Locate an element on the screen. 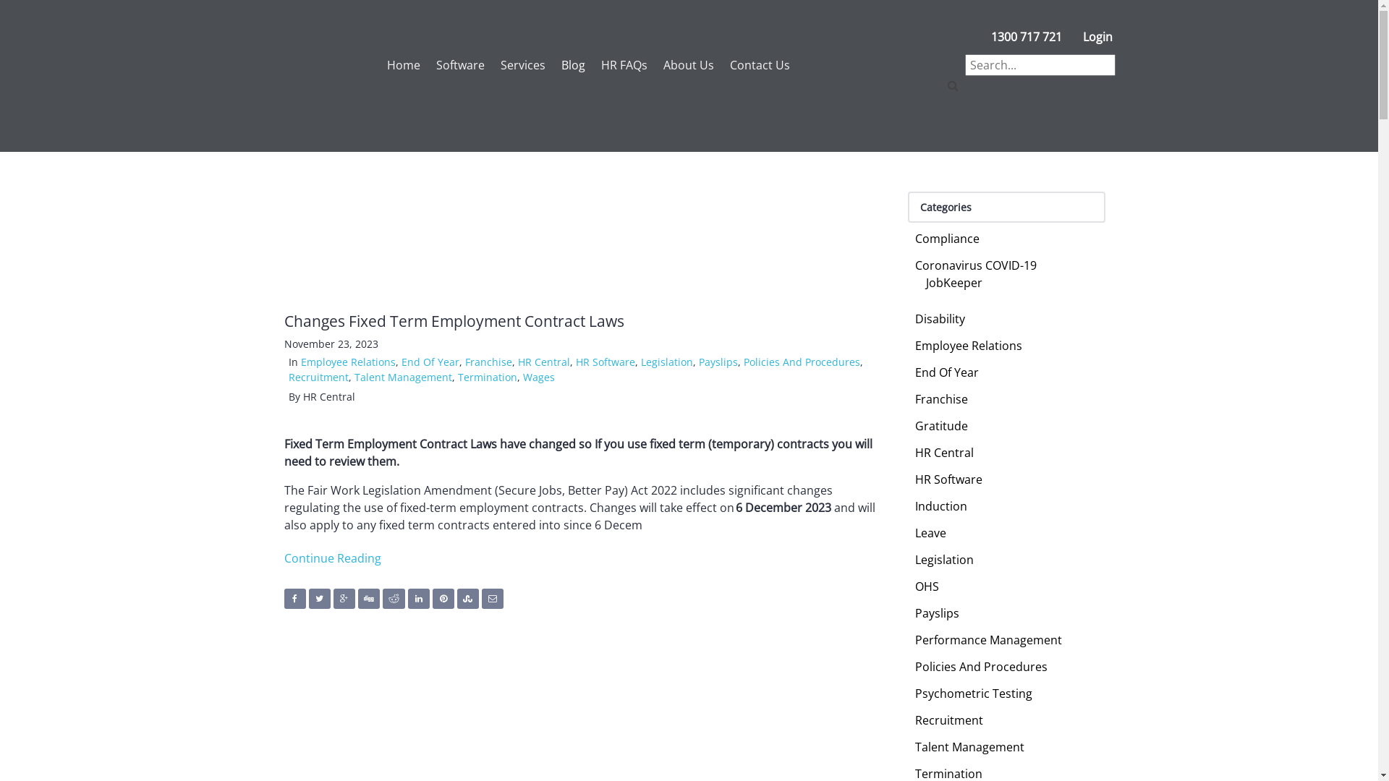 The height and width of the screenshot is (781, 1389). Changes Fixed Term Employment Contract Laws is located at coordinates (454, 321).